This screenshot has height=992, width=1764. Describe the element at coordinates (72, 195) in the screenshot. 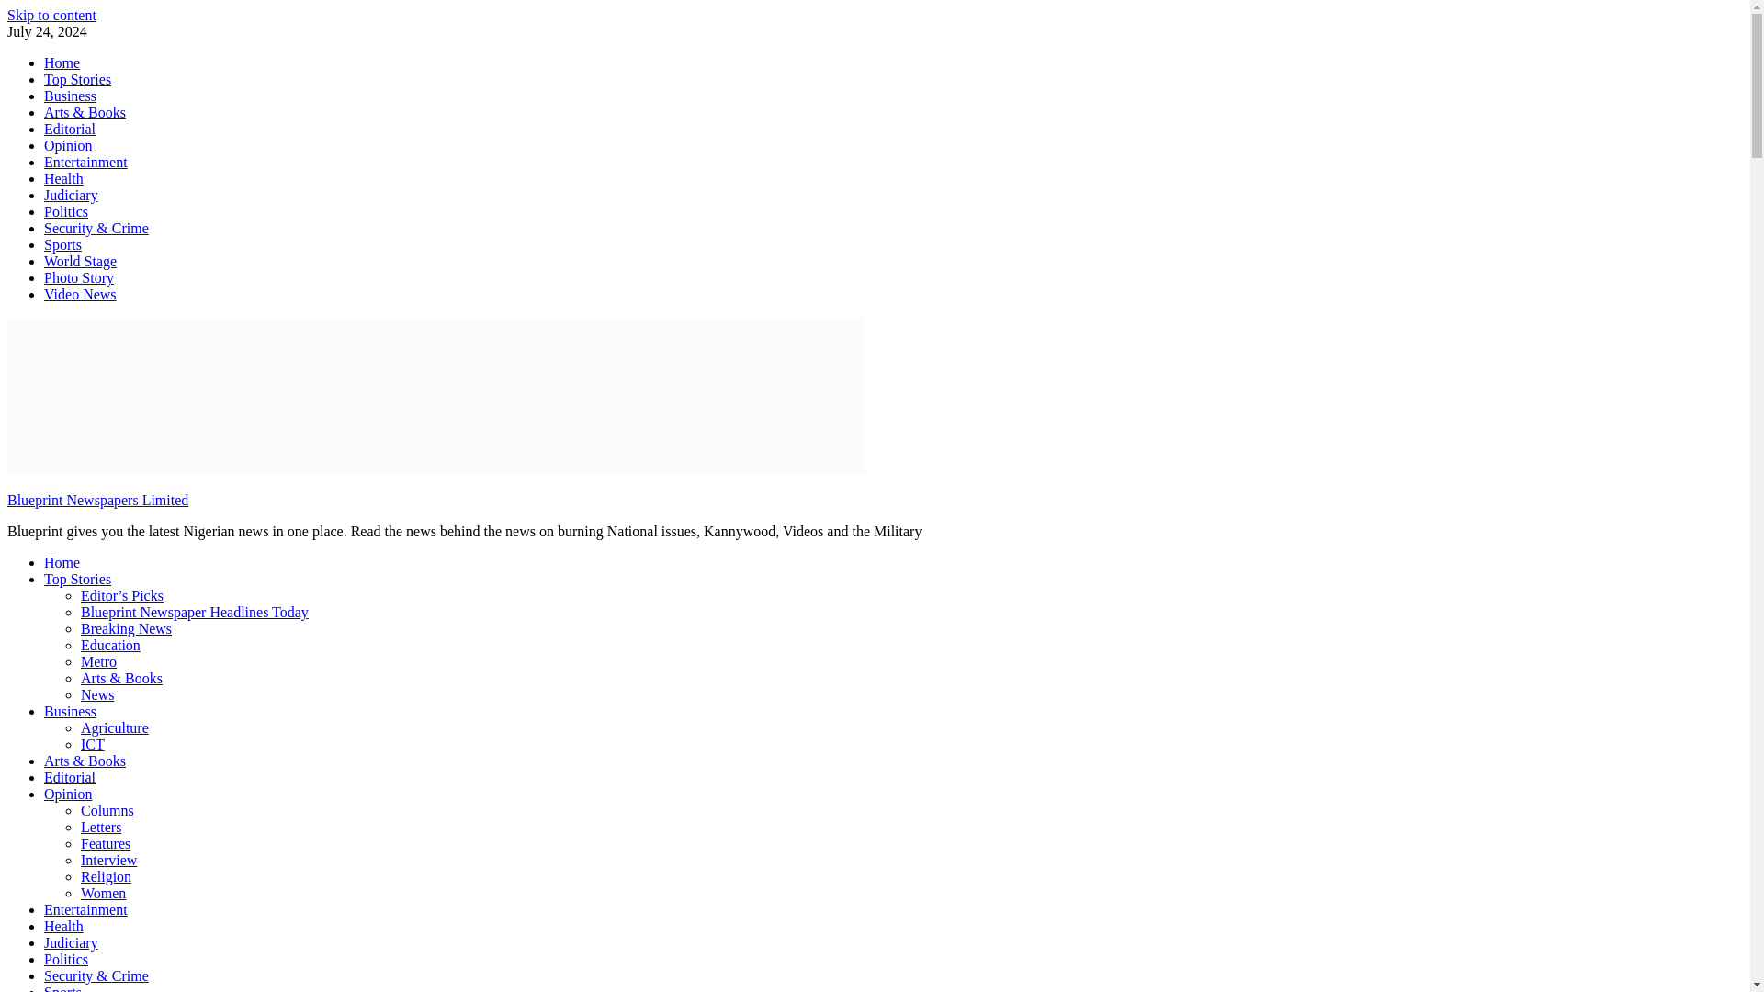

I see `Judiciary` at that location.